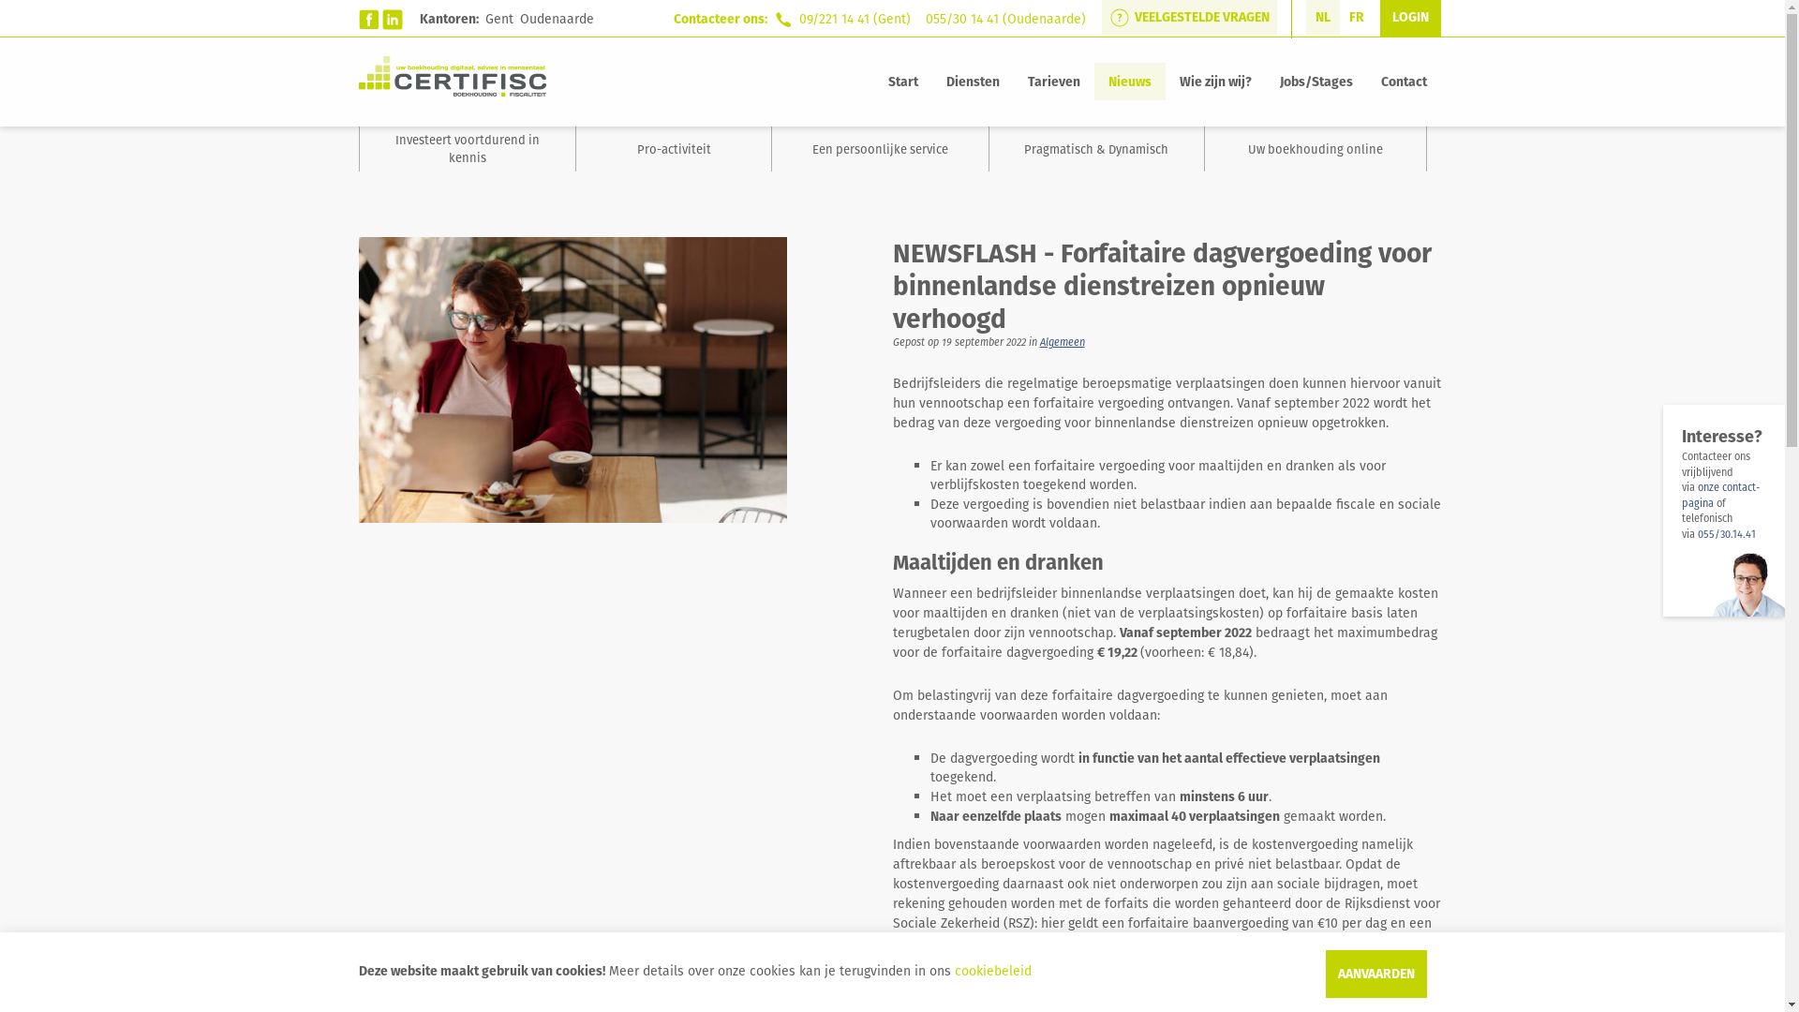 This screenshot has height=1012, width=1799. What do you see at coordinates (973, 82) in the screenshot?
I see `Diensten` at bounding box center [973, 82].